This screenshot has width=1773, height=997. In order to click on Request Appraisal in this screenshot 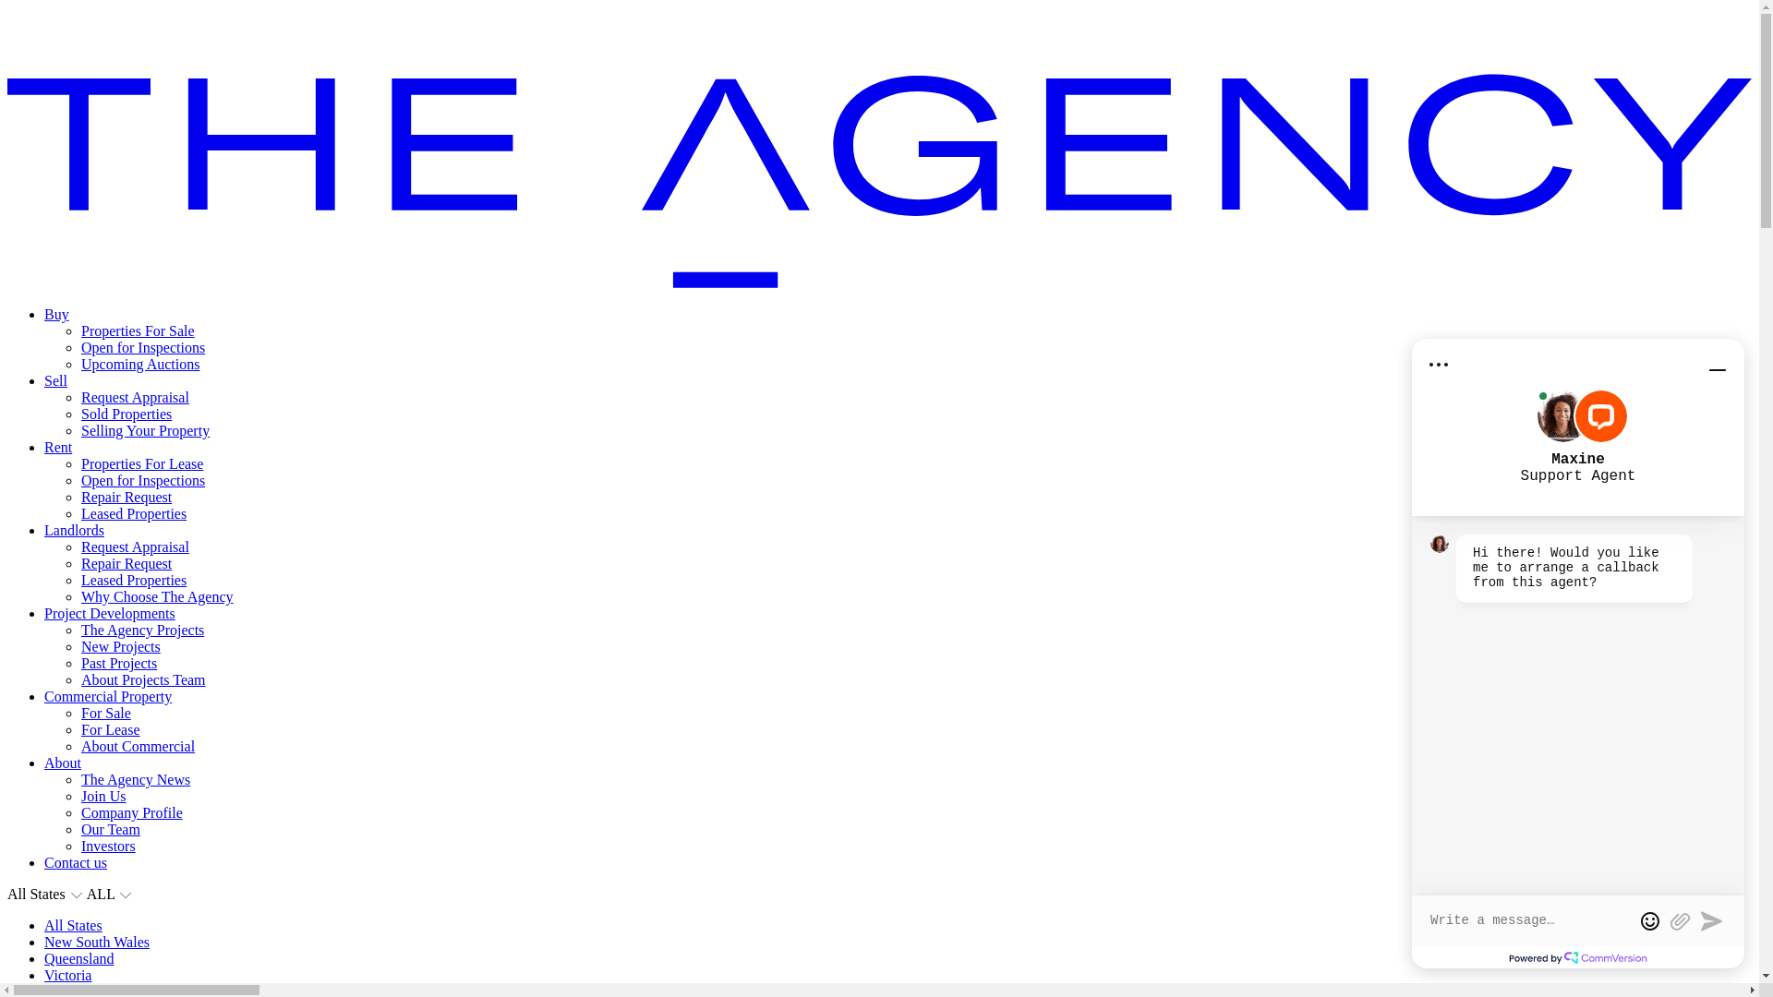, I will do `click(135, 397)`.